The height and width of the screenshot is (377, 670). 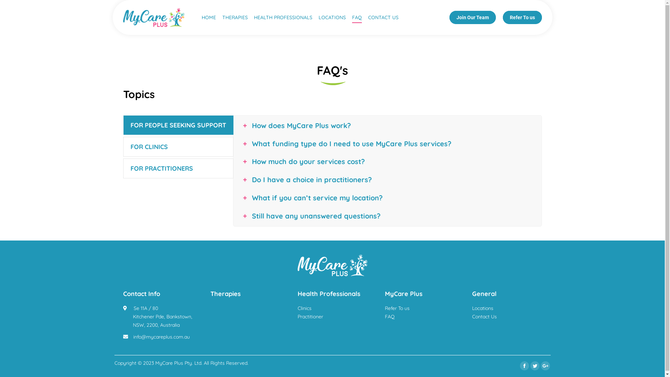 I want to click on Therapies, so click(x=225, y=294).